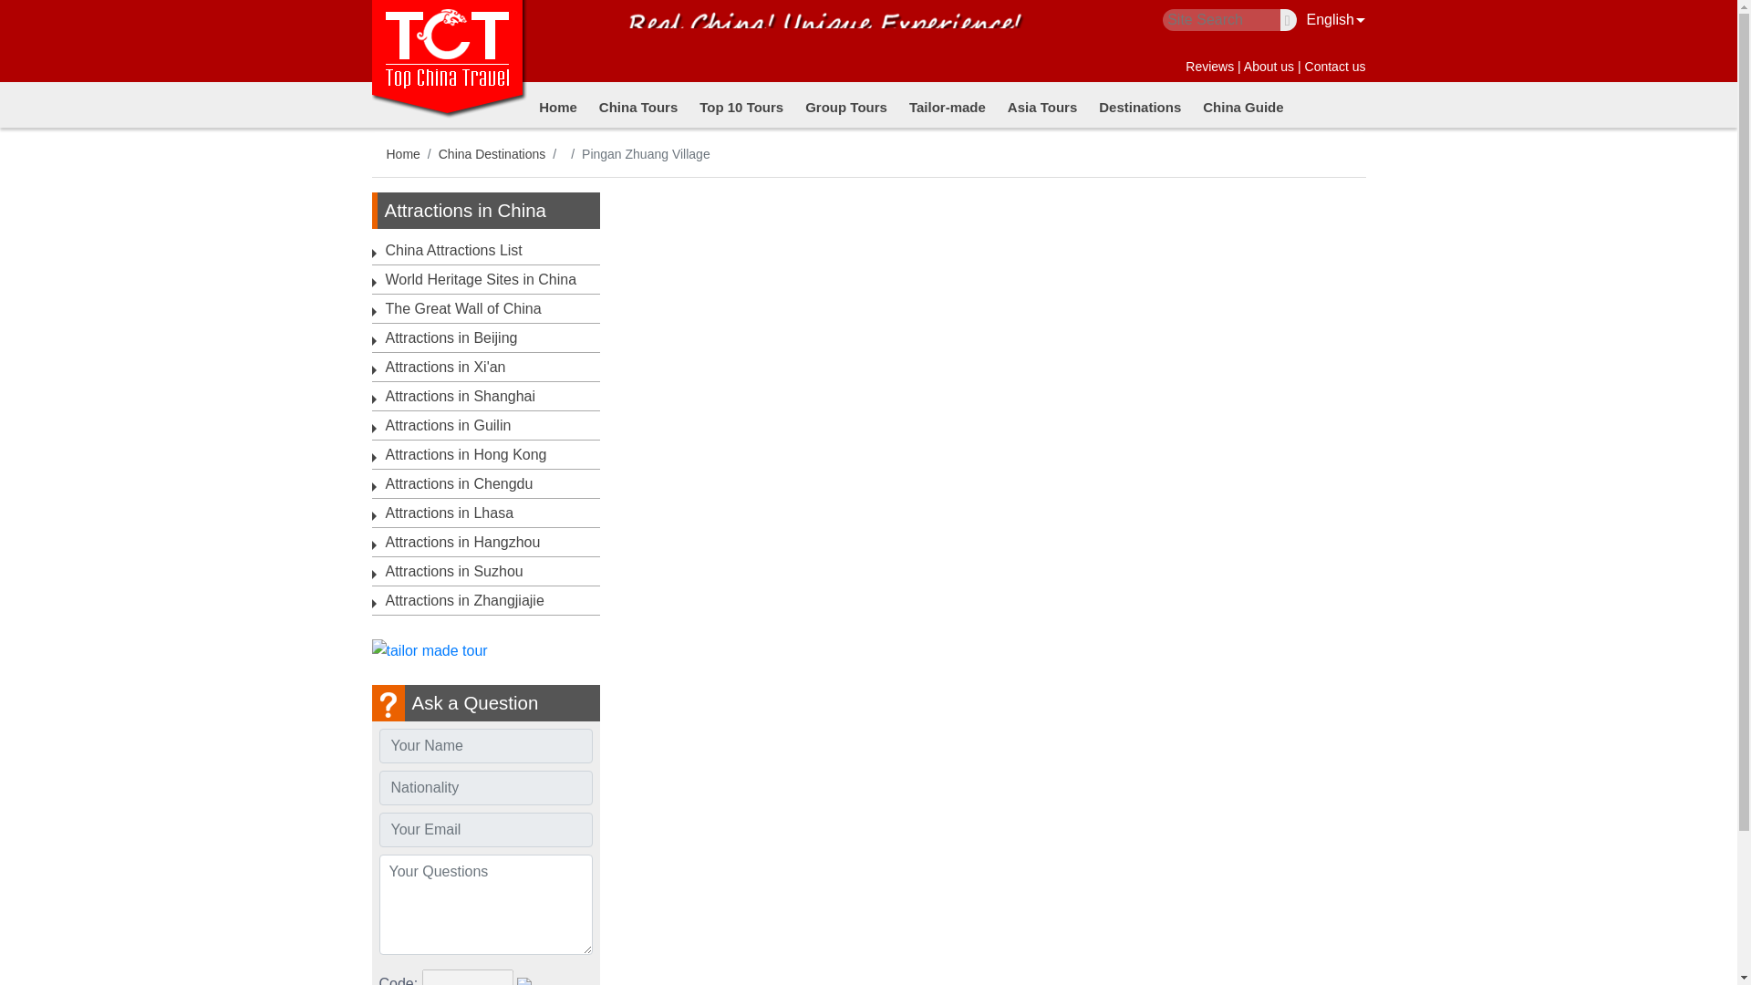  I want to click on please select the above destinations that you want to go, so click(486, 905).